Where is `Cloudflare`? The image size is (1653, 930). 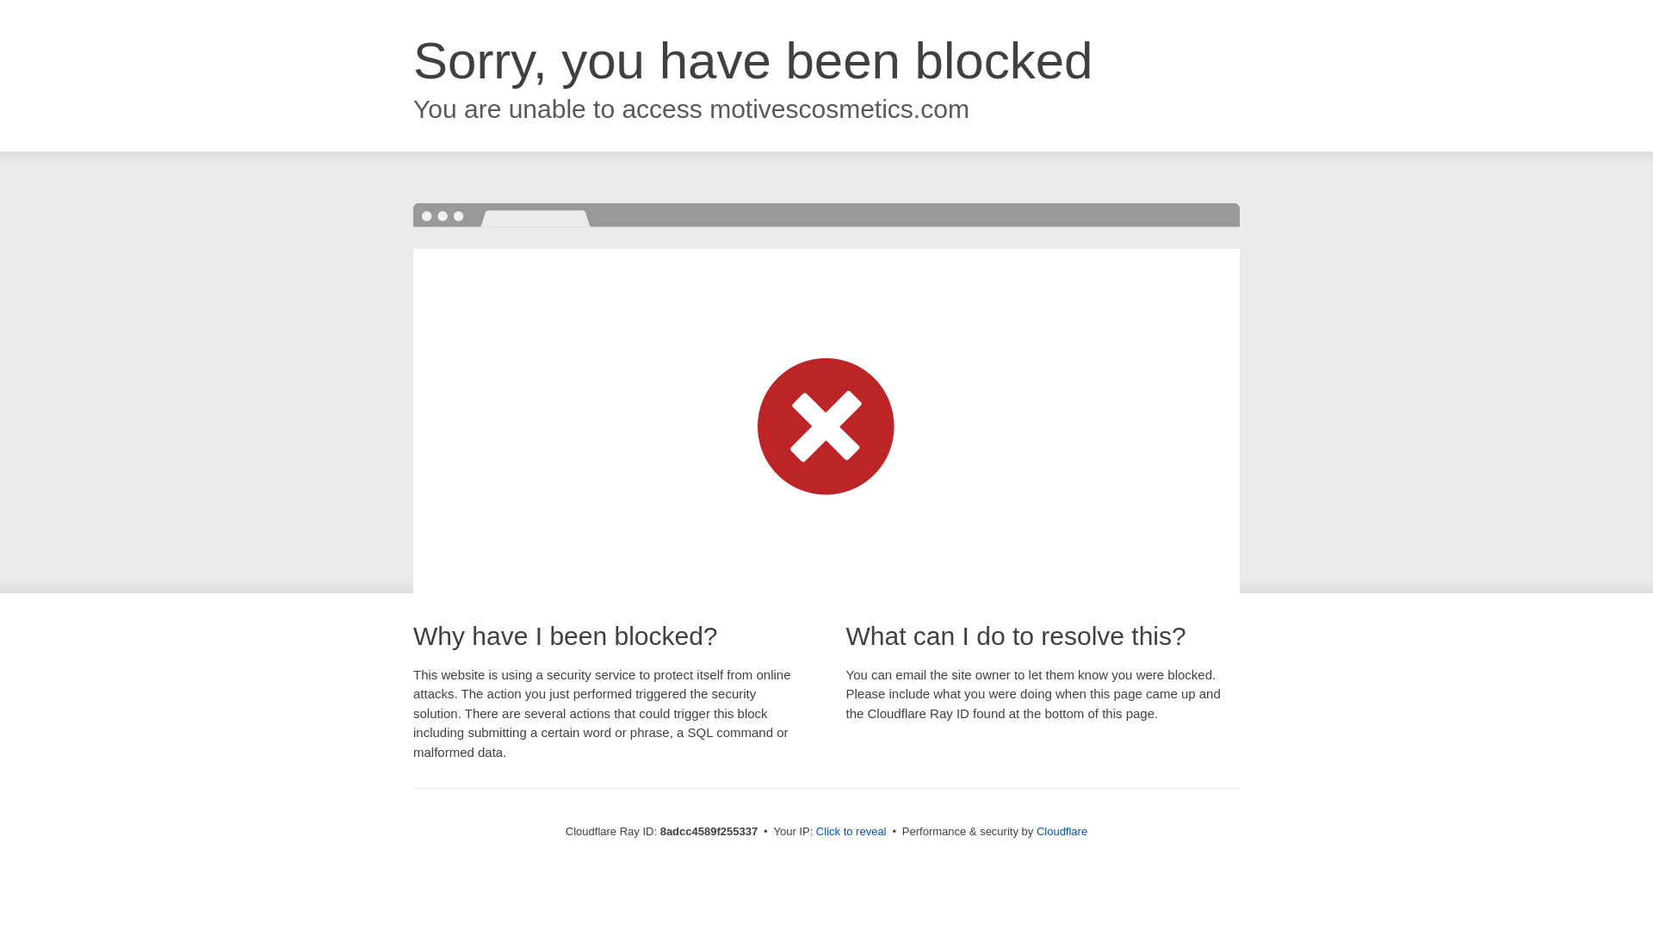
Cloudflare is located at coordinates (1062, 831).